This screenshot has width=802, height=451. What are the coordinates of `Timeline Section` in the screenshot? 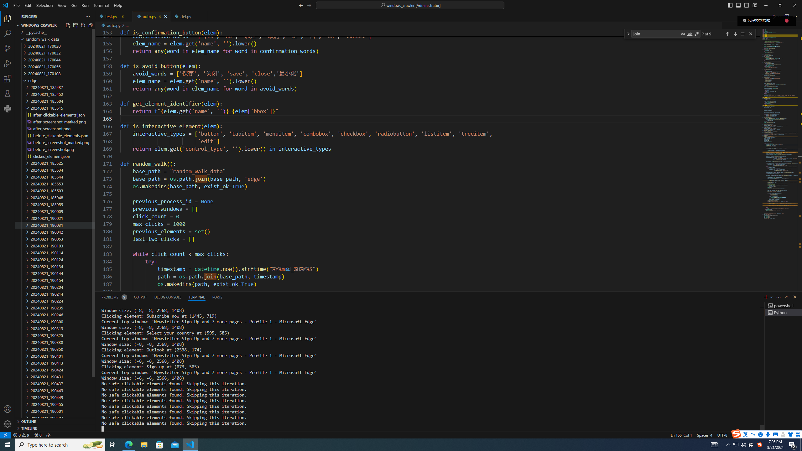 It's located at (55, 428).